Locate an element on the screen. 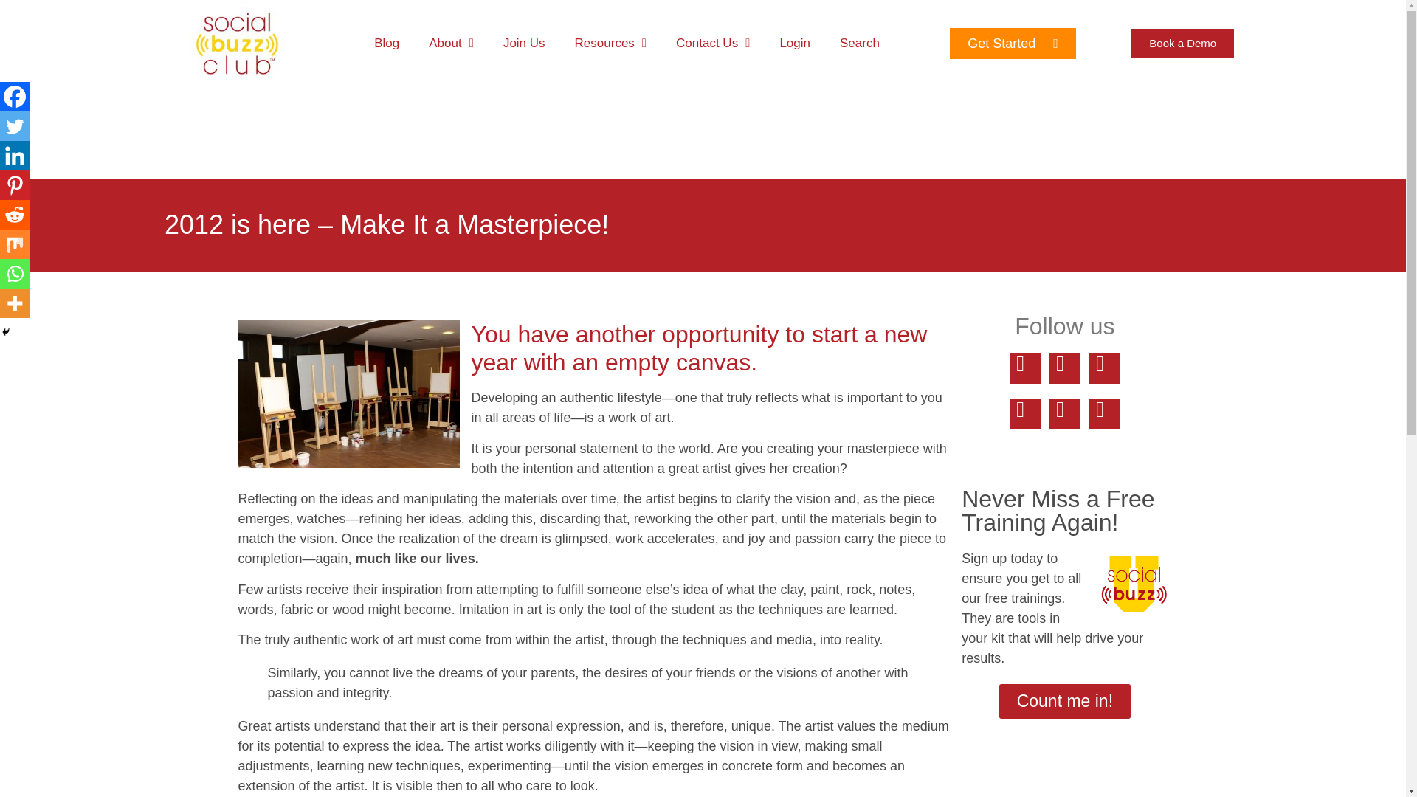  Join Us is located at coordinates (524, 43).